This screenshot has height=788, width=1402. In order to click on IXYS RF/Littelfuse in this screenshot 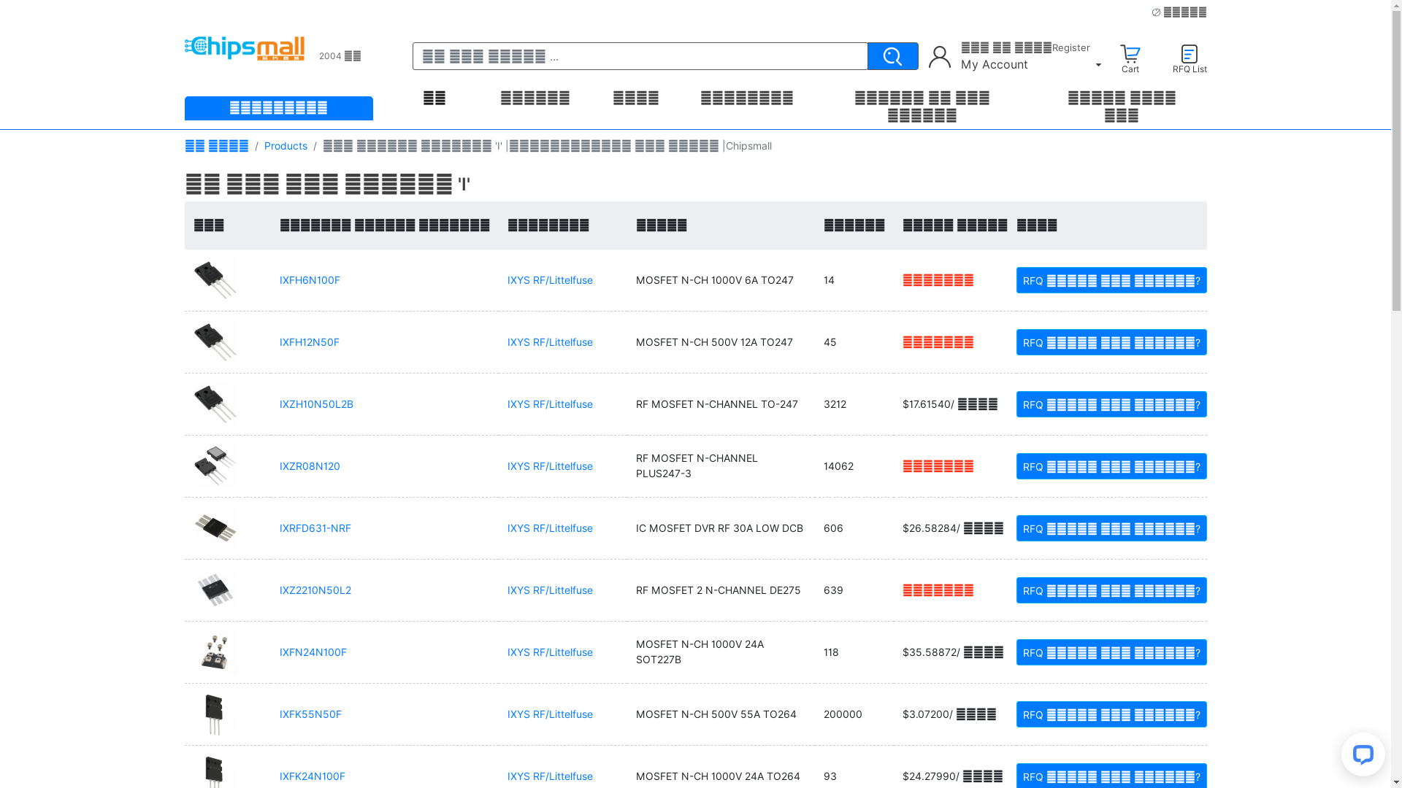, I will do `click(551, 776)`.